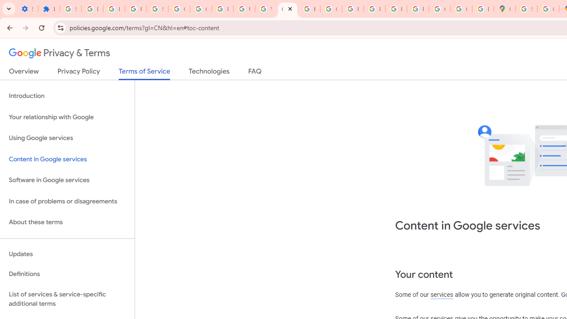 The image size is (567, 319). I want to click on Sign in - Google Accounts, so click(158, 9).